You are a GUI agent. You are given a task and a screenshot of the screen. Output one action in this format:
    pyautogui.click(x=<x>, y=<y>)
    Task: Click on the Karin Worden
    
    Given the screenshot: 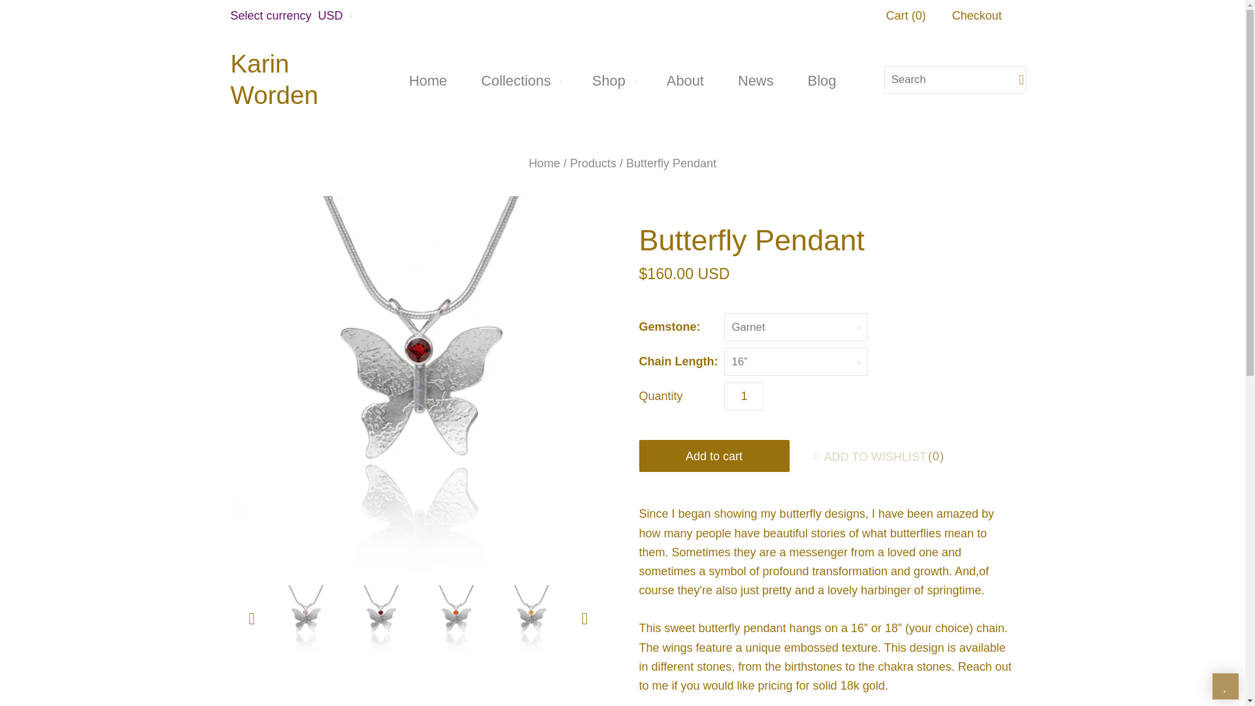 What is the action you would take?
    pyautogui.click(x=295, y=80)
    